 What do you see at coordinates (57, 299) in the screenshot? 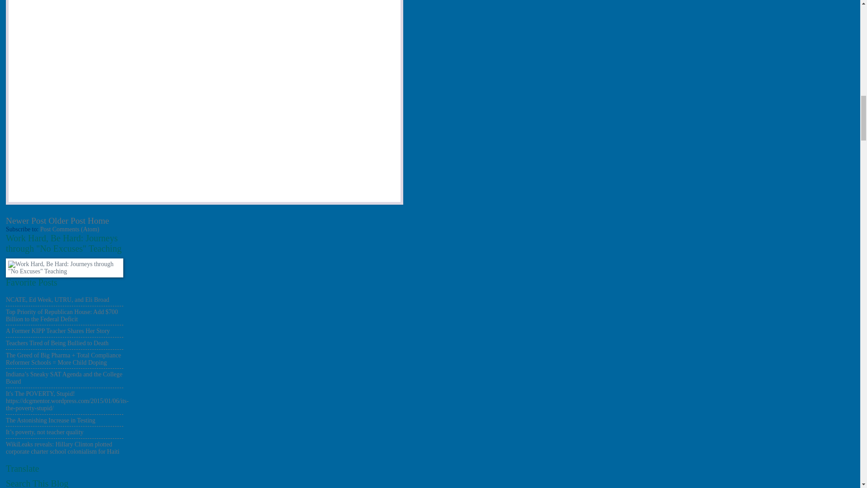
I see `NCATE, Ed Week, UTRU, and Eli Broad` at bounding box center [57, 299].